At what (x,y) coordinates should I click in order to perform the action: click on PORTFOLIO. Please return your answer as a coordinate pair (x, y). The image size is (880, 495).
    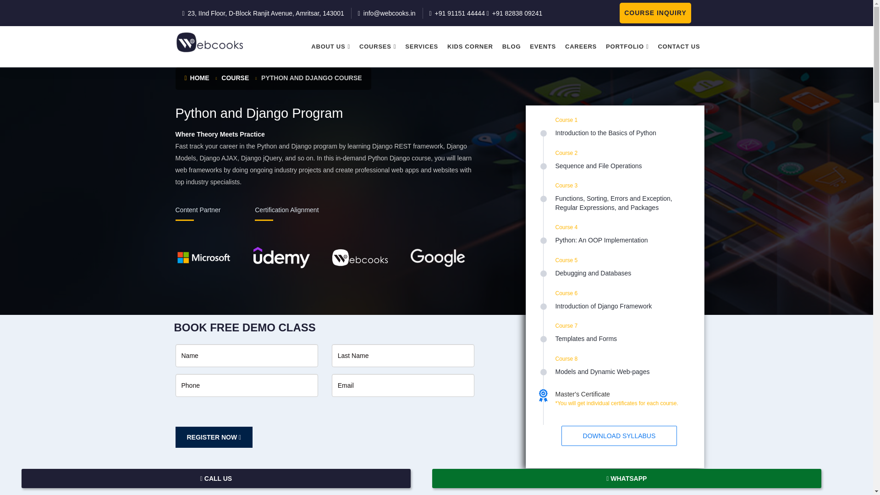
    Looking at the image, I should click on (627, 47).